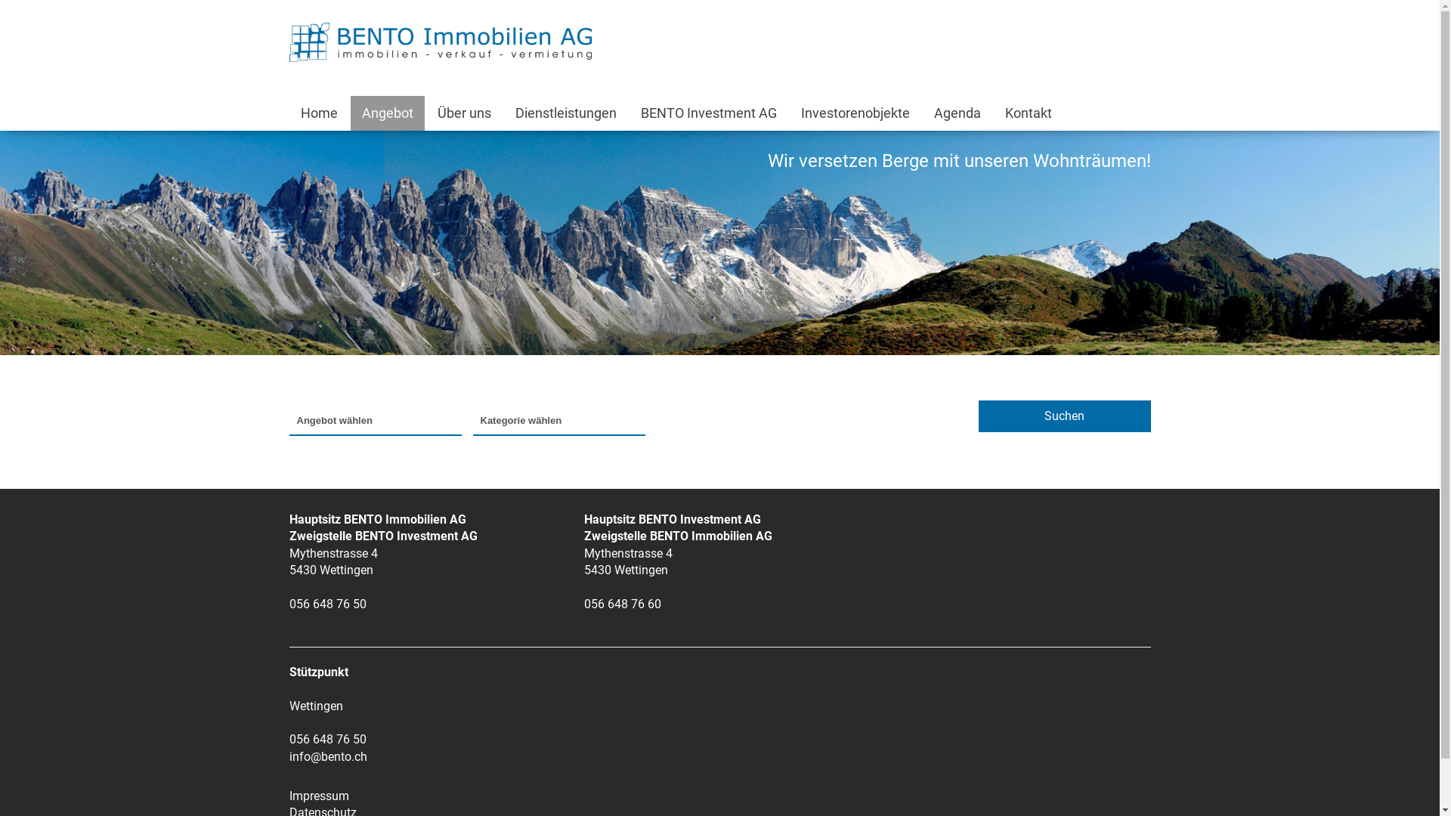 The width and height of the screenshot is (1451, 816). Describe the element at coordinates (1028, 113) in the screenshot. I see `Kontakt` at that location.